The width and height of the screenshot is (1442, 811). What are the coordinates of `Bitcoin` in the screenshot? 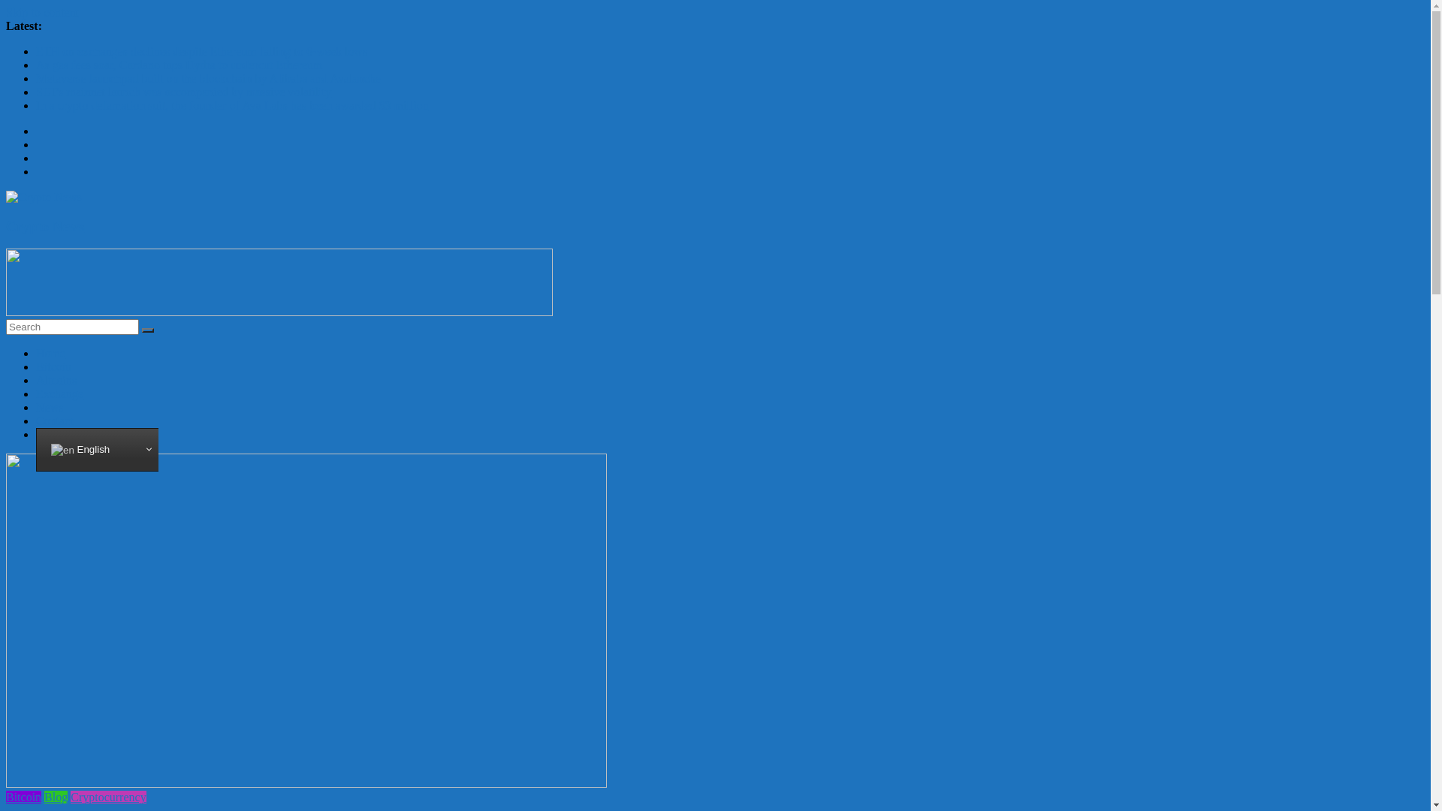 It's located at (24, 797).